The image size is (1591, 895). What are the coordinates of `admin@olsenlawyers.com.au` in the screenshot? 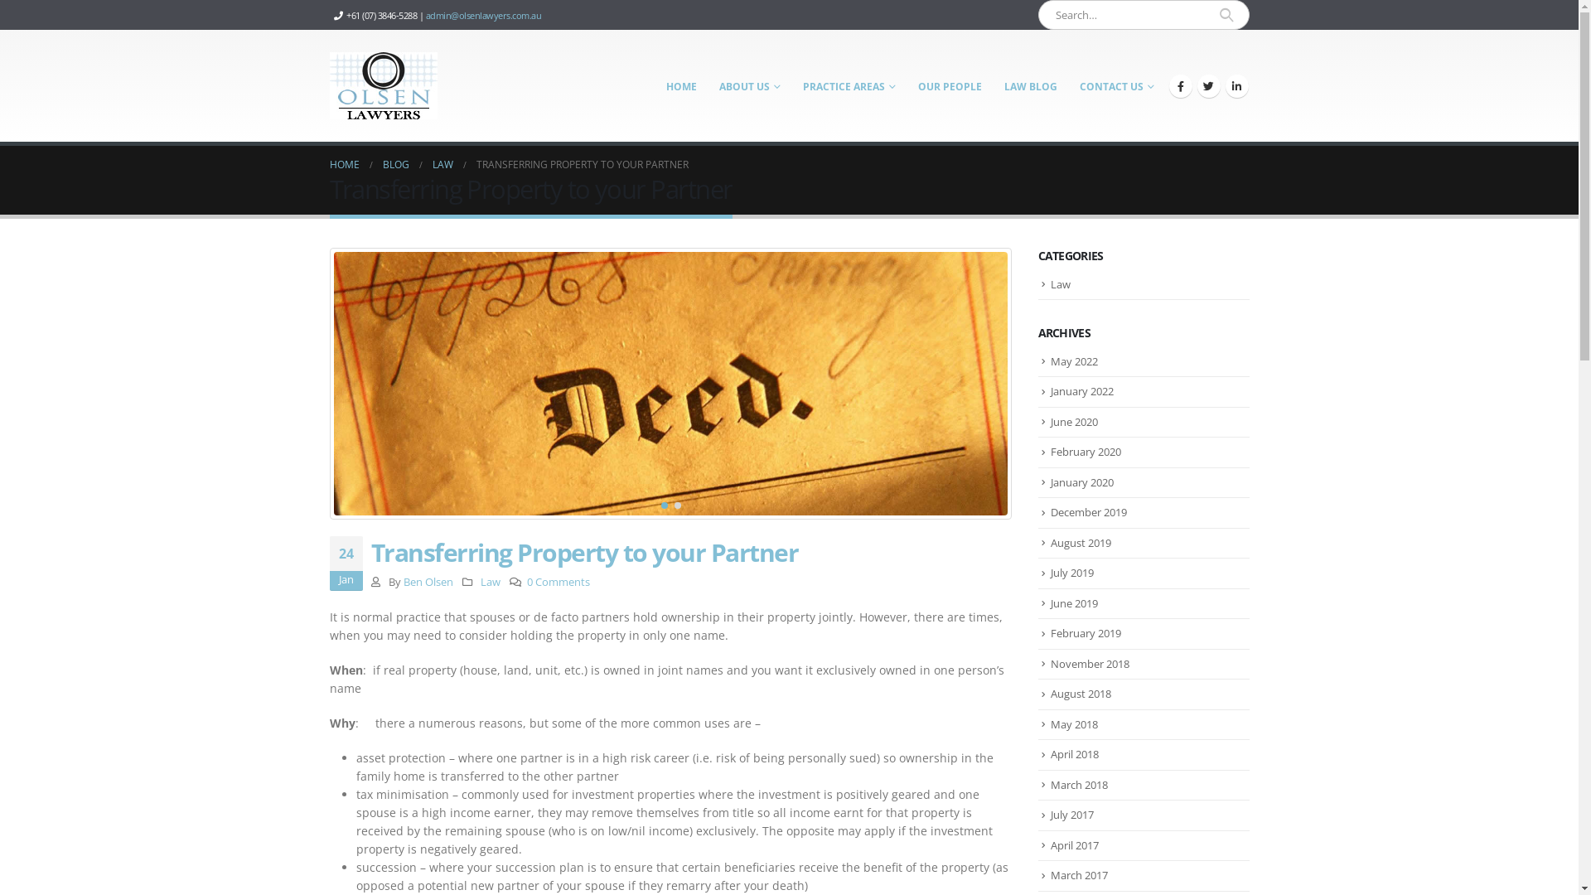 It's located at (484, 15).